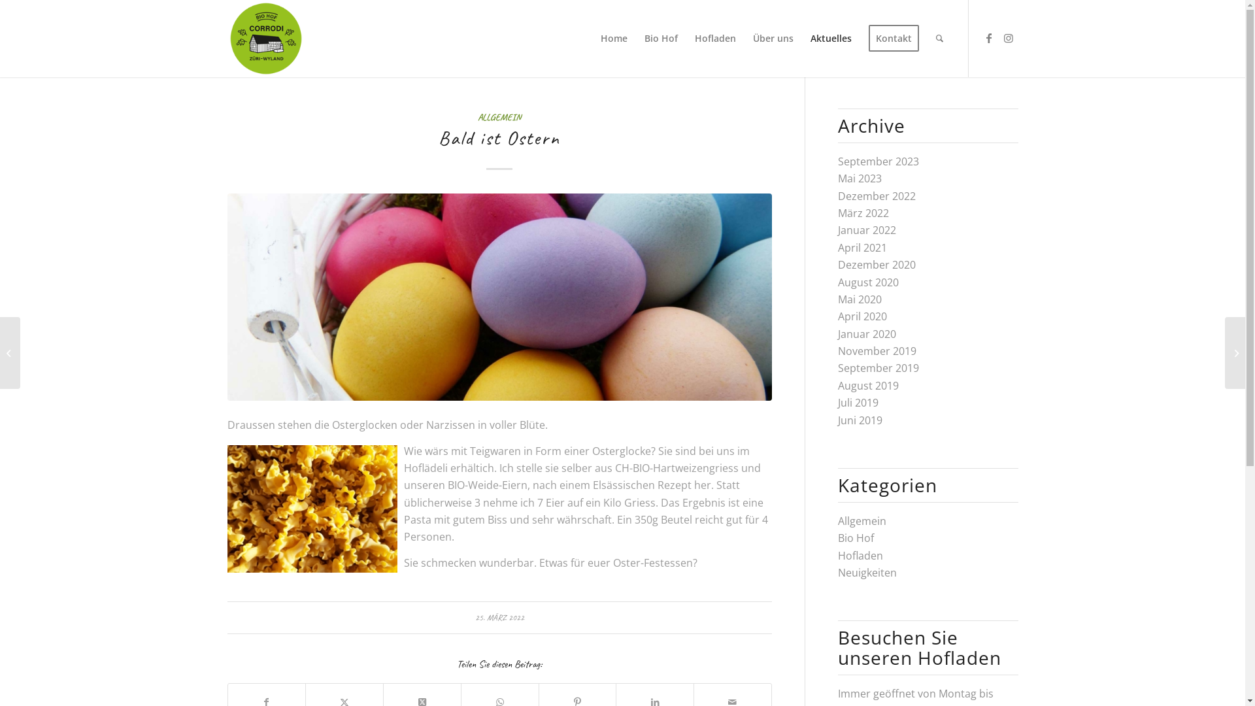 The image size is (1255, 706). I want to click on Hofladen, so click(715, 39).